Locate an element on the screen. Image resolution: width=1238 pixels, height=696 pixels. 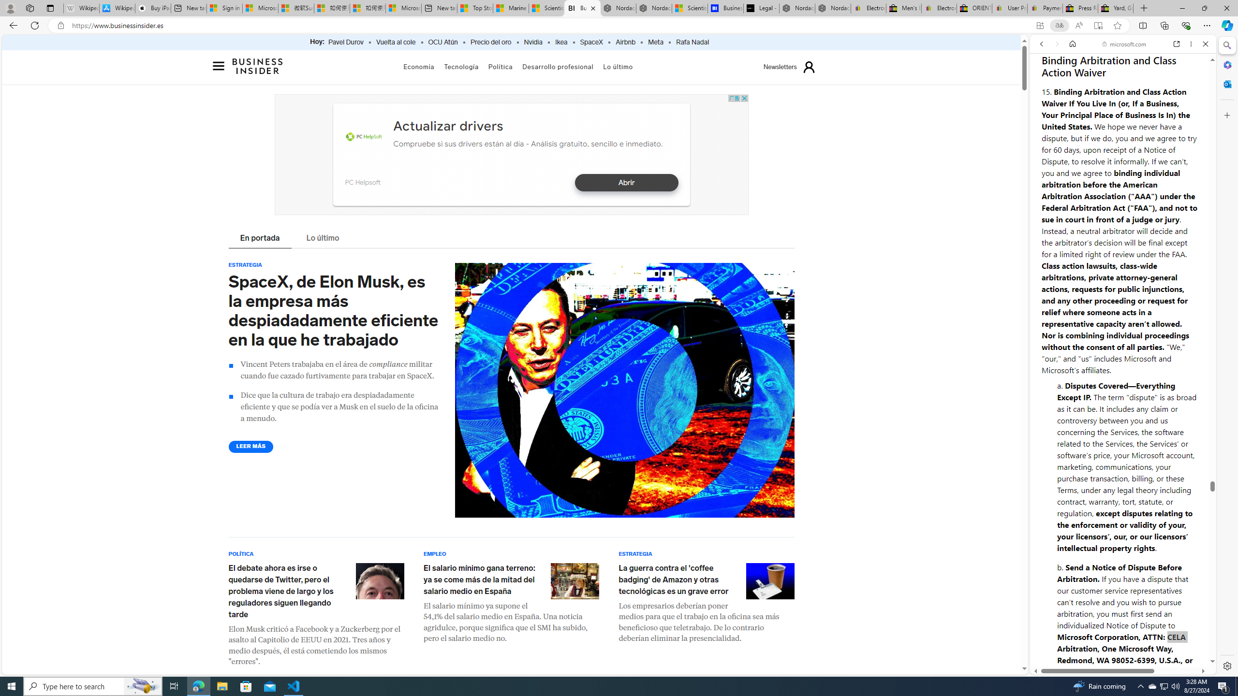
Open link in new tab is located at coordinates (1177, 43).